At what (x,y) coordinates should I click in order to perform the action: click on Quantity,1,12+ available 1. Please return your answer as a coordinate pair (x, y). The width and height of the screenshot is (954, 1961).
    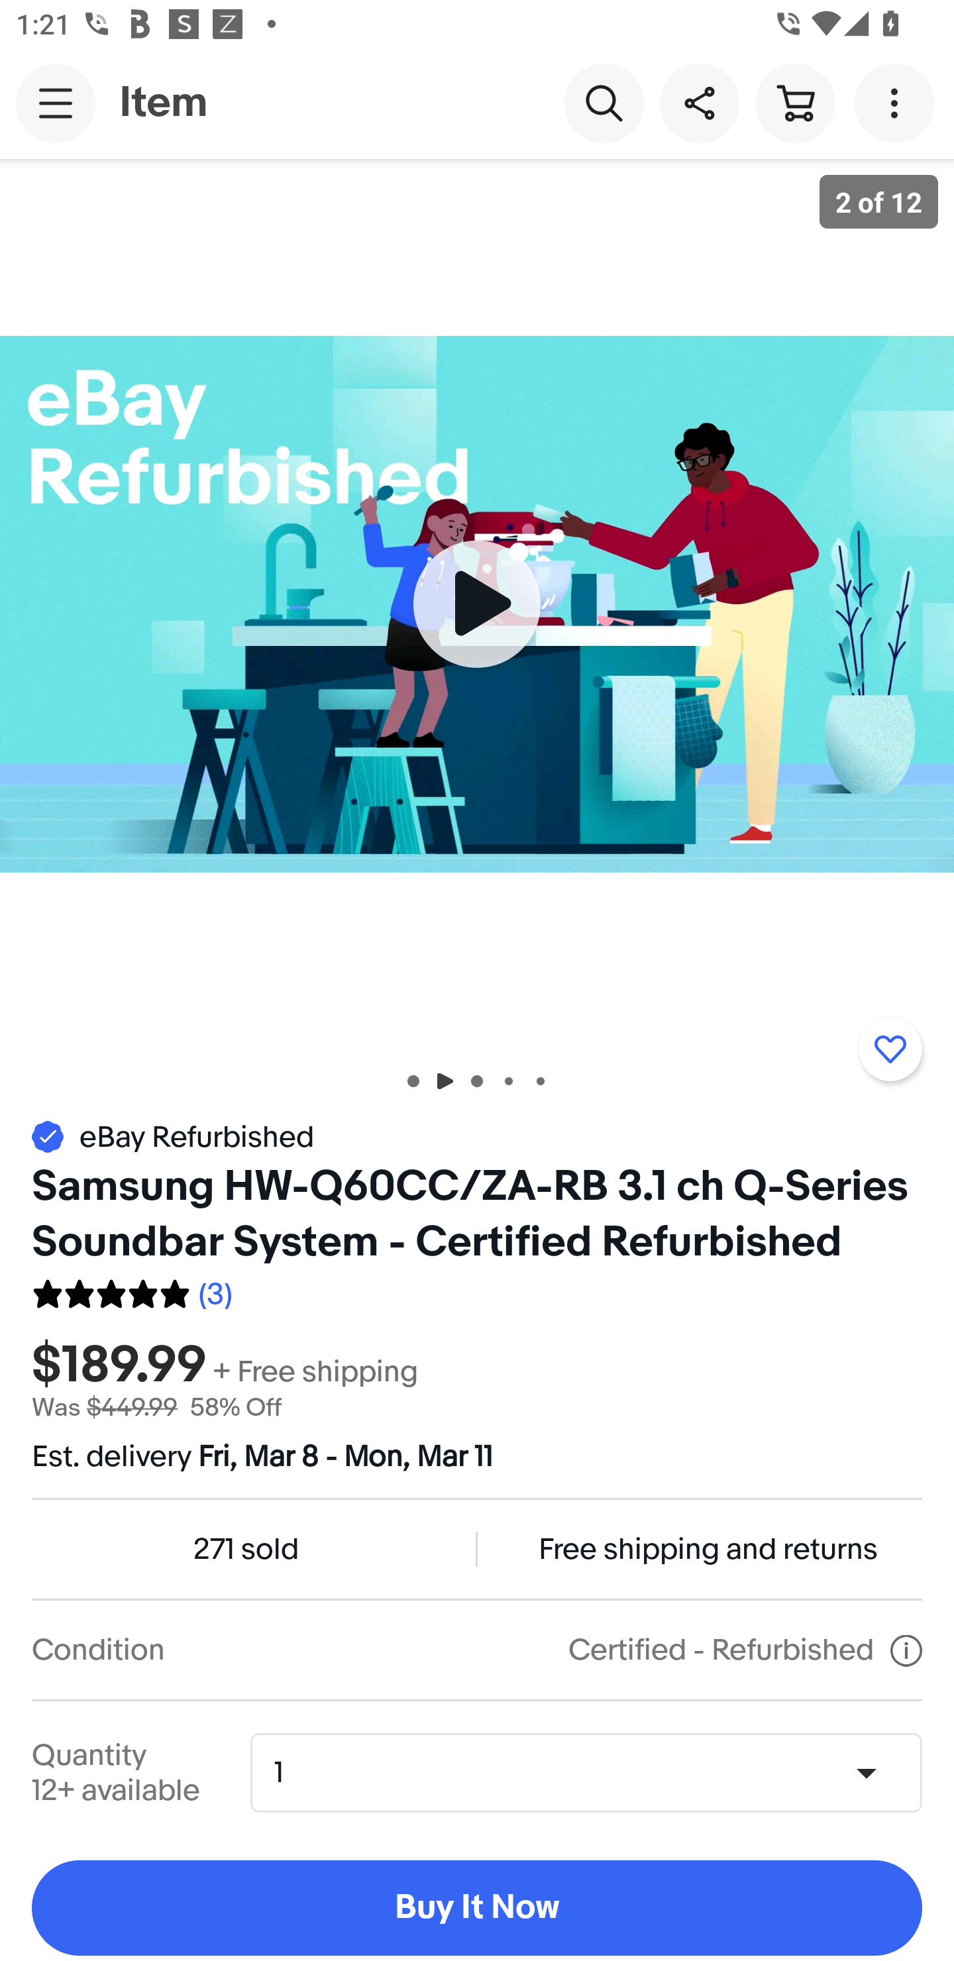
    Looking at the image, I should click on (594, 1773).